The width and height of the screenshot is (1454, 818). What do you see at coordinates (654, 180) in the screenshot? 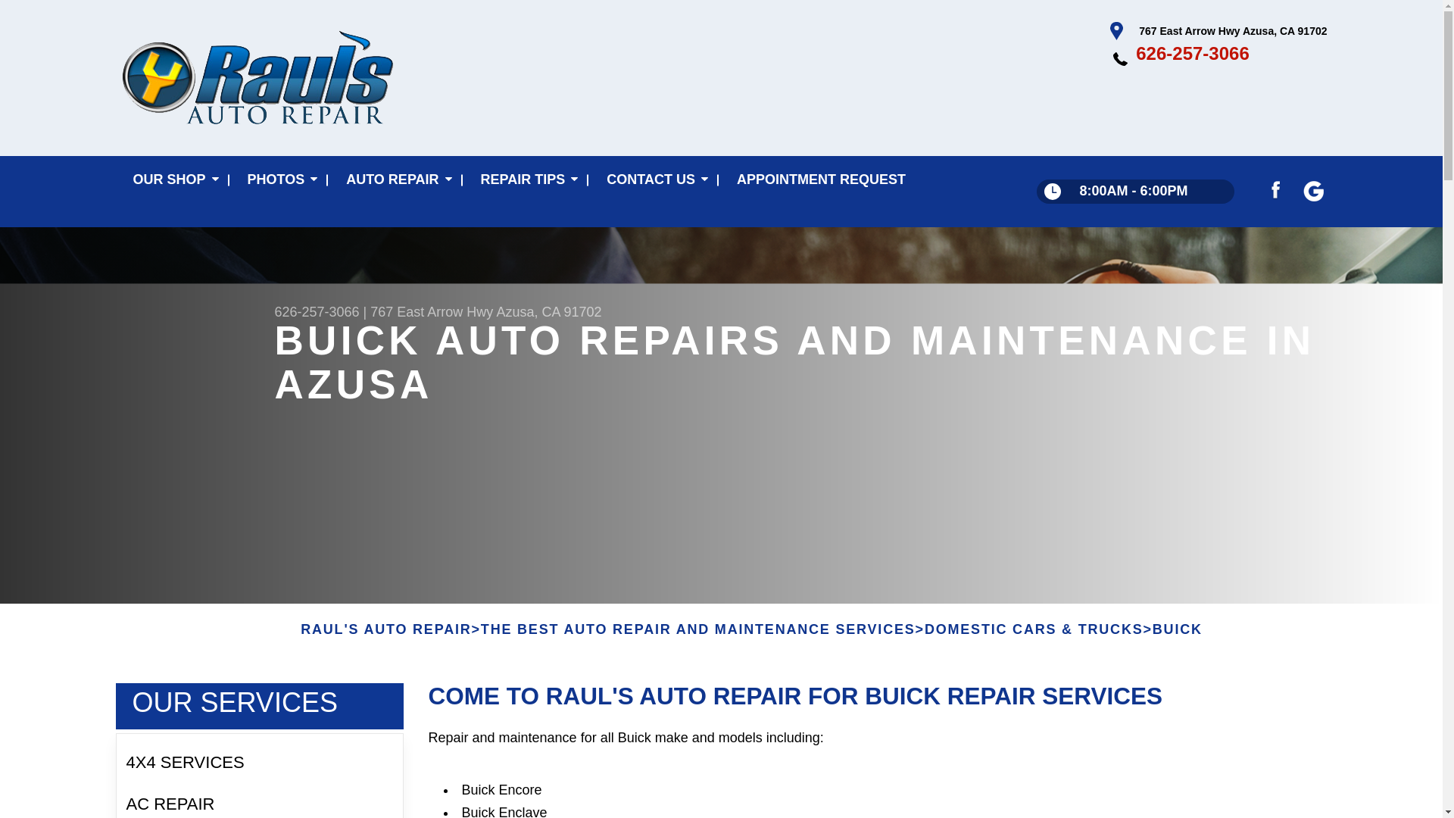
I see `CONTACT US` at bounding box center [654, 180].